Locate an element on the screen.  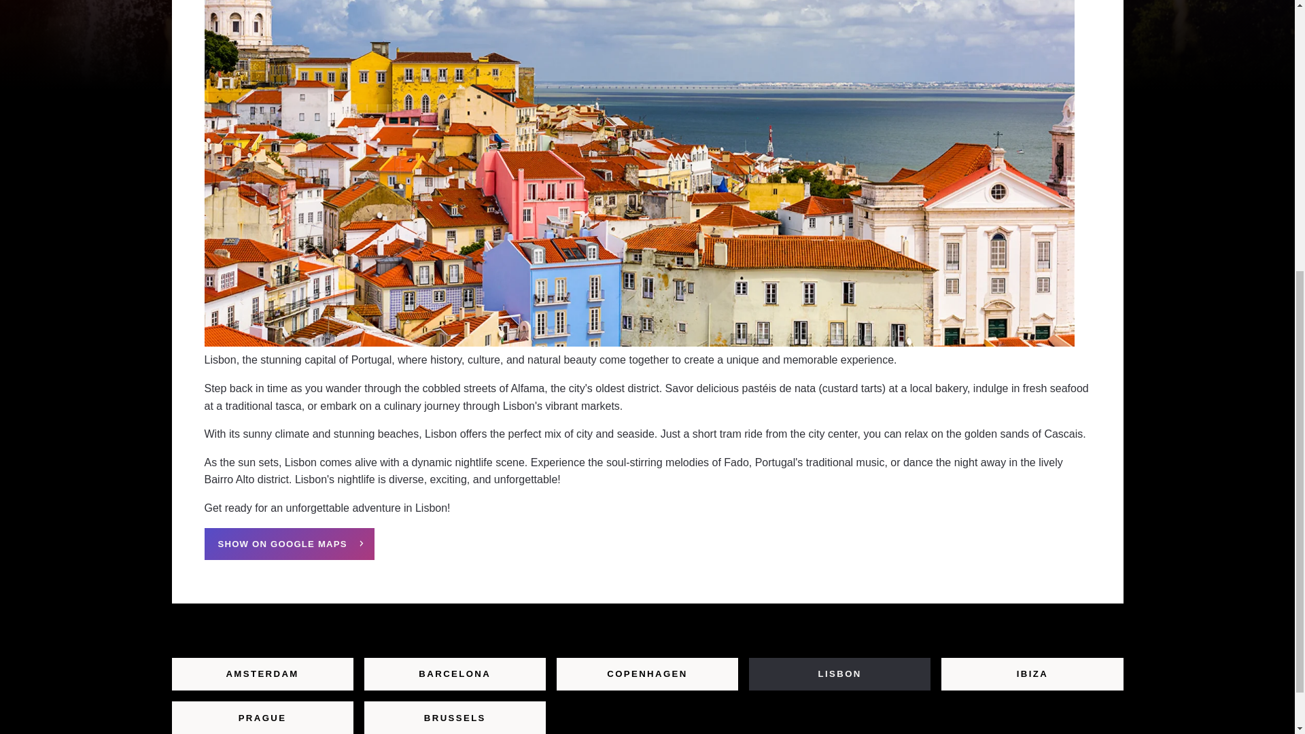
LISBON is located at coordinates (839, 674).